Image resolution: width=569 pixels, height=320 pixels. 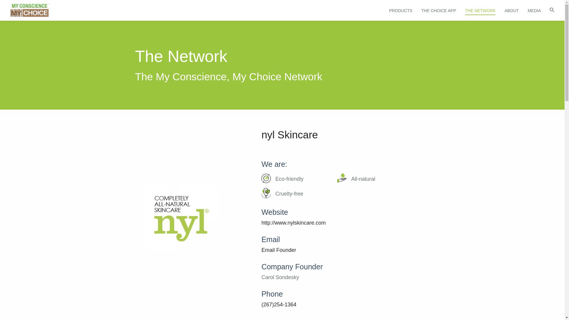 I want to click on ABOUT, so click(x=511, y=11).